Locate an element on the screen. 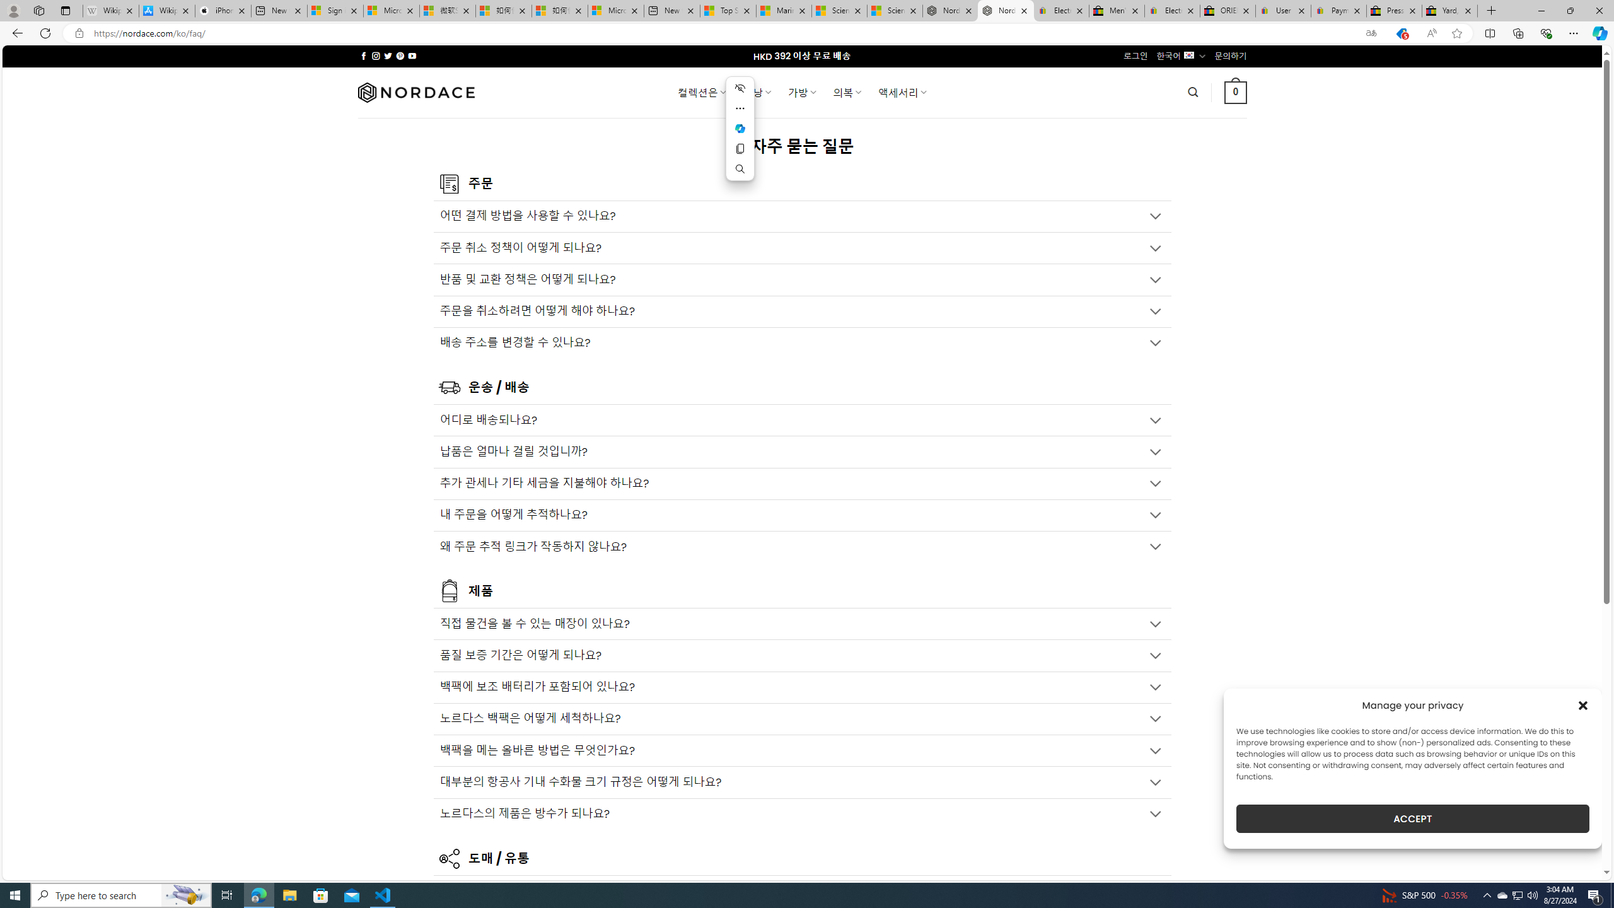 Image resolution: width=1614 pixels, height=908 pixels. Follow on Instagram is located at coordinates (376, 55).